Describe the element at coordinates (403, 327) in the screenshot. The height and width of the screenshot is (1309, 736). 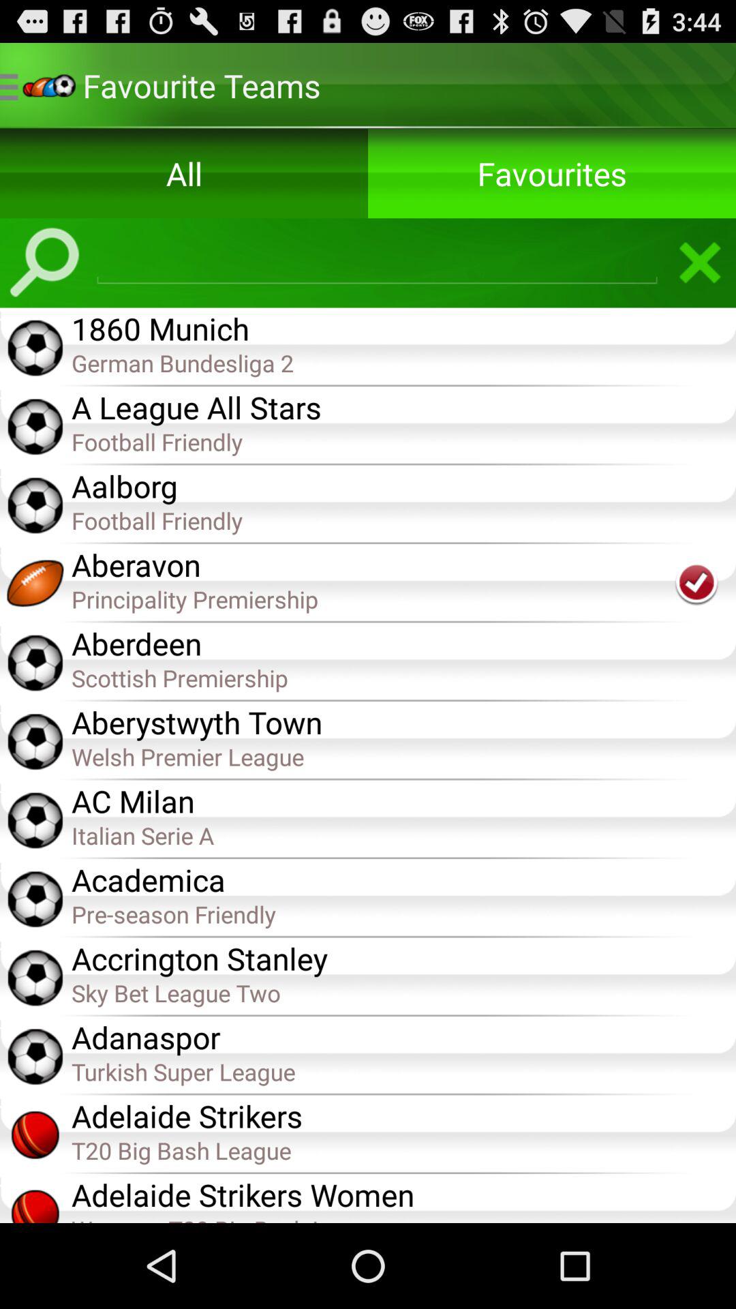
I see `turn on the icon above german bundesliga 2` at that location.